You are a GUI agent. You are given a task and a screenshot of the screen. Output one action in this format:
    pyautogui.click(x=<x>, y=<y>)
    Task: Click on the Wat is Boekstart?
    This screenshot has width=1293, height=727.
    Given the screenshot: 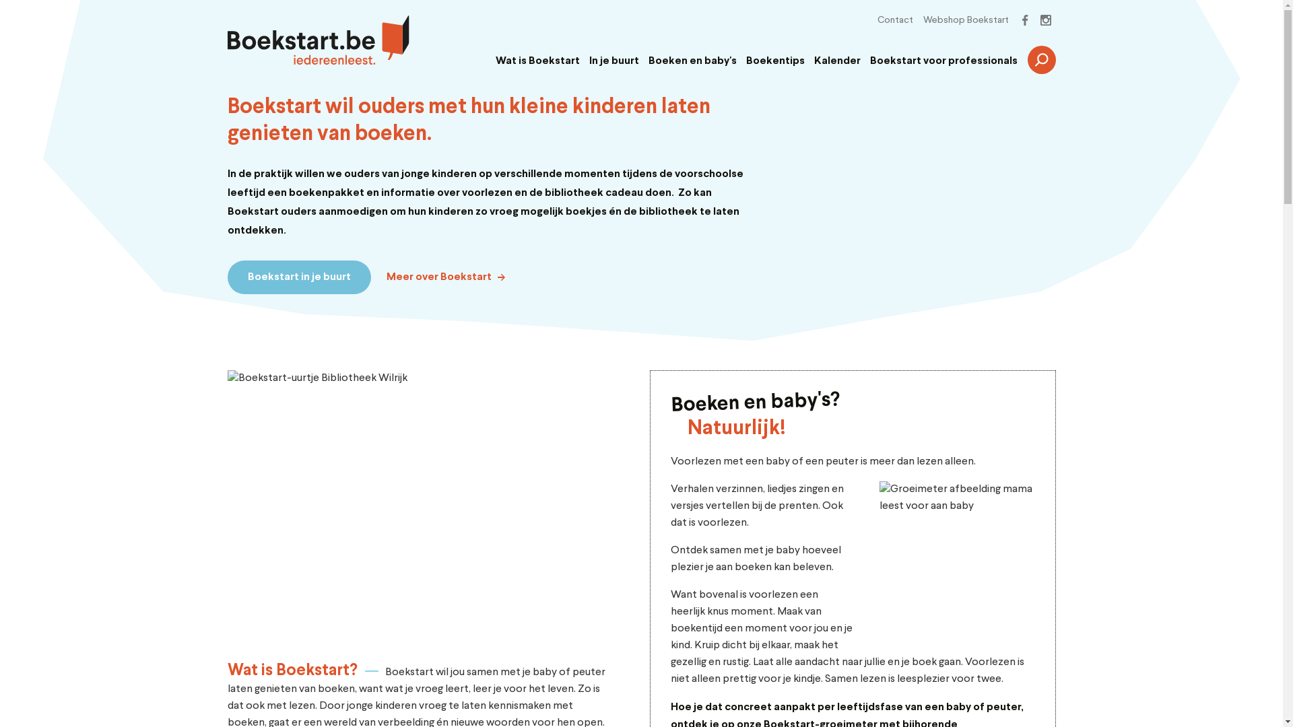 What is the action you would take?
    pyautogui.click(x=292, y=670)
    